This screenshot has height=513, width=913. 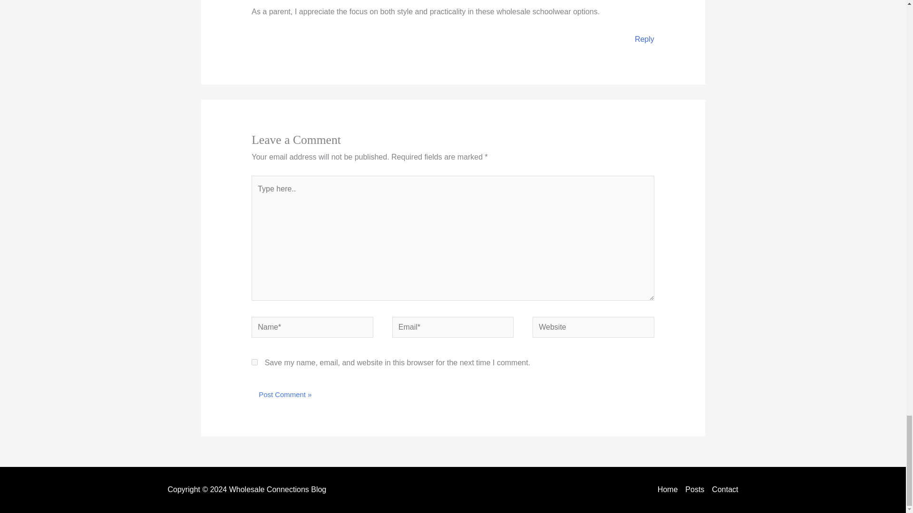 What do you see at coordinates (644, 39) in the screenshot?
I see `Reply` at bounding box center [644, 39].